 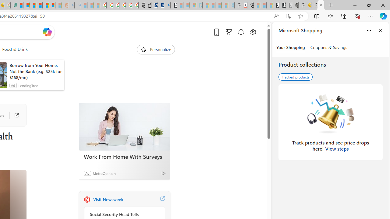 What do you see at coordinates (253, 32) in the screenshot?
I see `Open settings` at bounding box center [253, 32].